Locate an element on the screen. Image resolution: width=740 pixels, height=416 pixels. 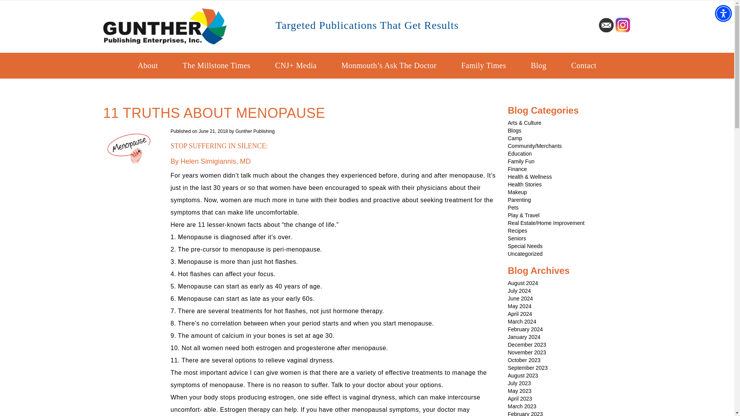
Blog is located at coordinates (538, 65).